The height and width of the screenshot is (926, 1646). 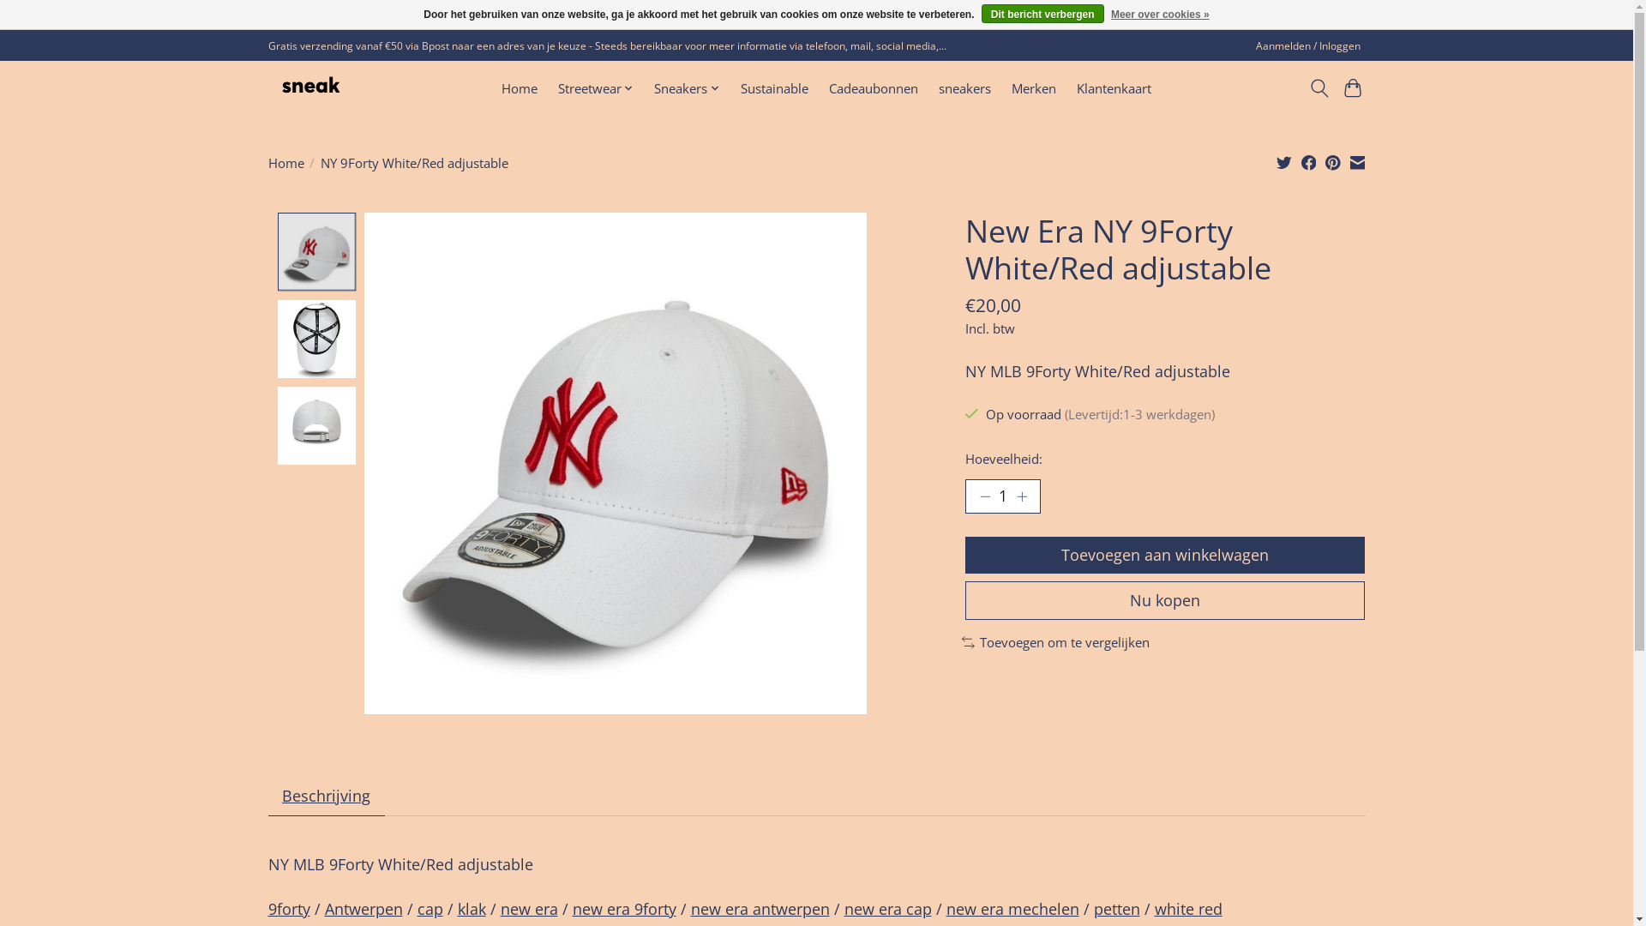 What do you see at coordinates (285, 163) in the screenshot?
I see `Home` at bounding box center [285, 163].